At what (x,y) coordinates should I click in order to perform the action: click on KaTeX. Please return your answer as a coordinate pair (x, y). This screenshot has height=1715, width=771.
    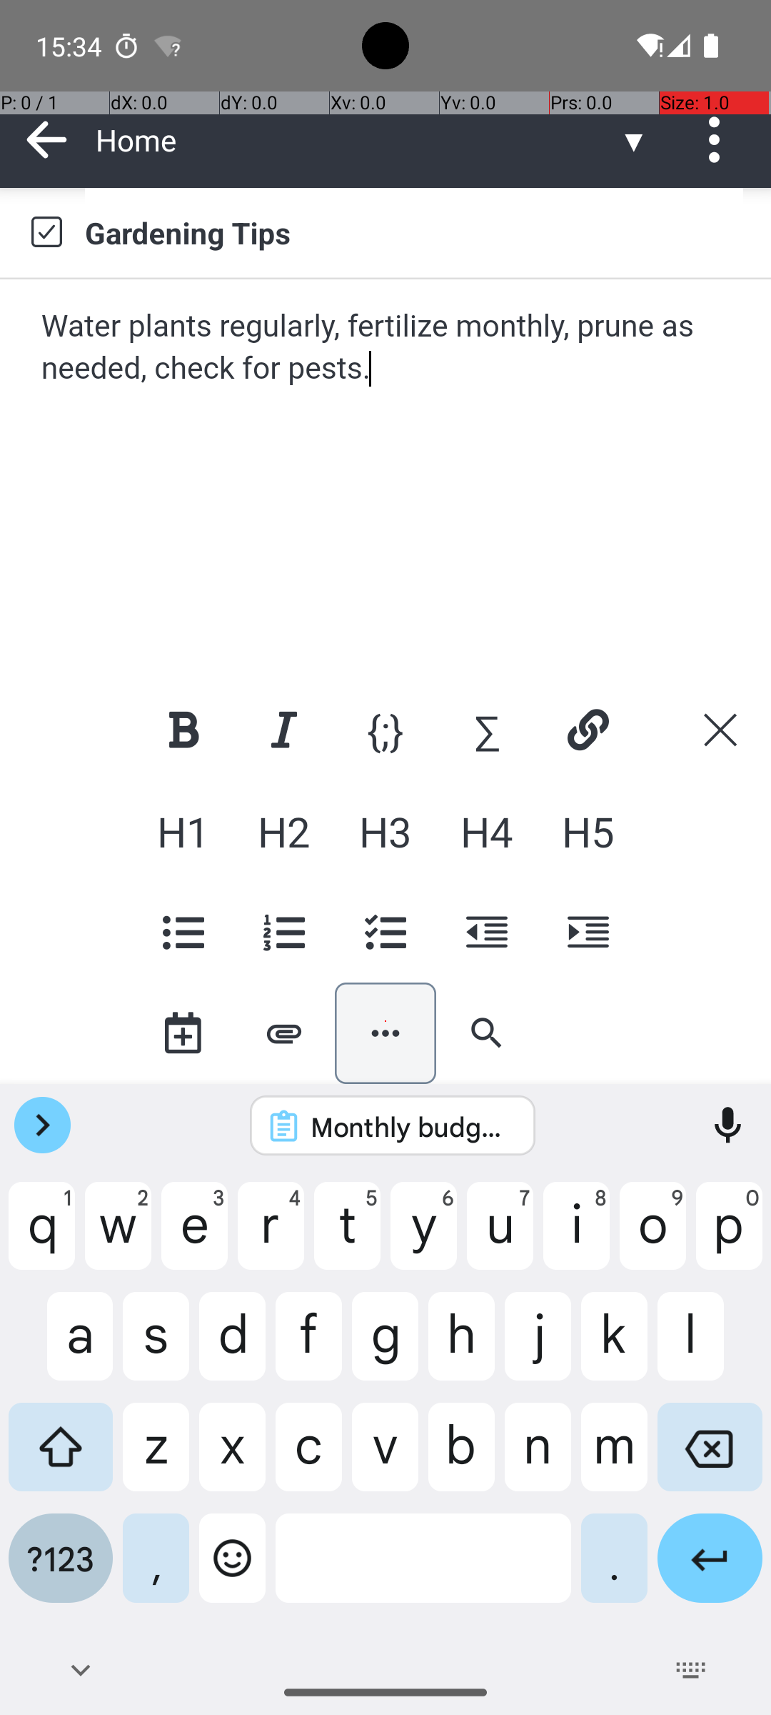
    Looking at the image, I should click on (487, 730).